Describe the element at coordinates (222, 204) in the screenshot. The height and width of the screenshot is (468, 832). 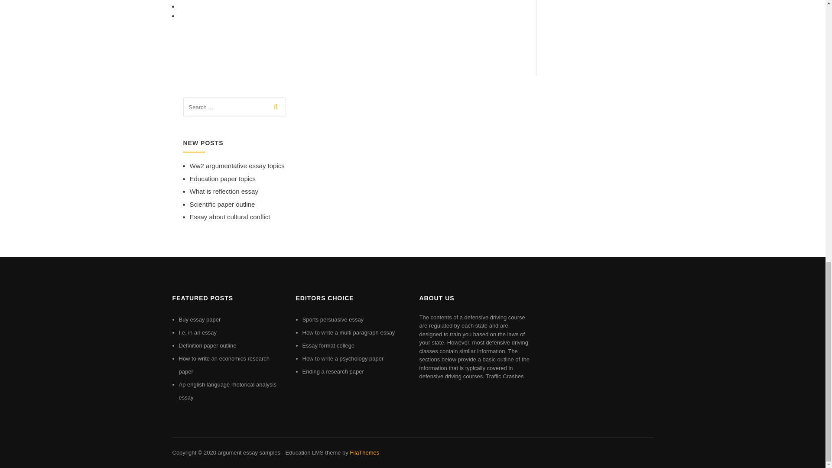
I see `Scientific paper outline` at that location.